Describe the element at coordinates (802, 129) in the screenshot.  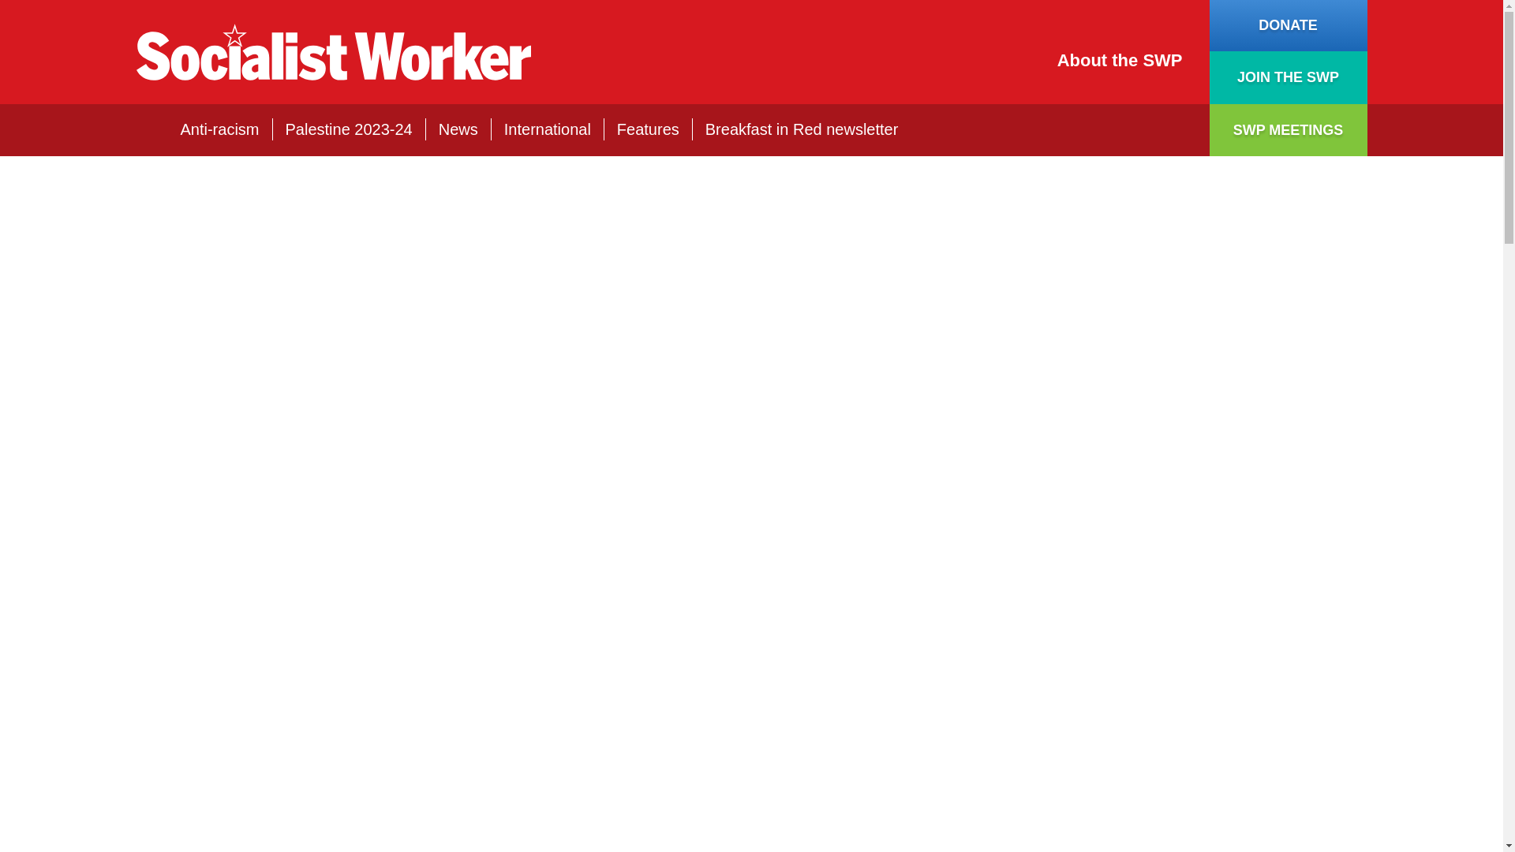
I see `Breakfast in Red newsletter` at that location.